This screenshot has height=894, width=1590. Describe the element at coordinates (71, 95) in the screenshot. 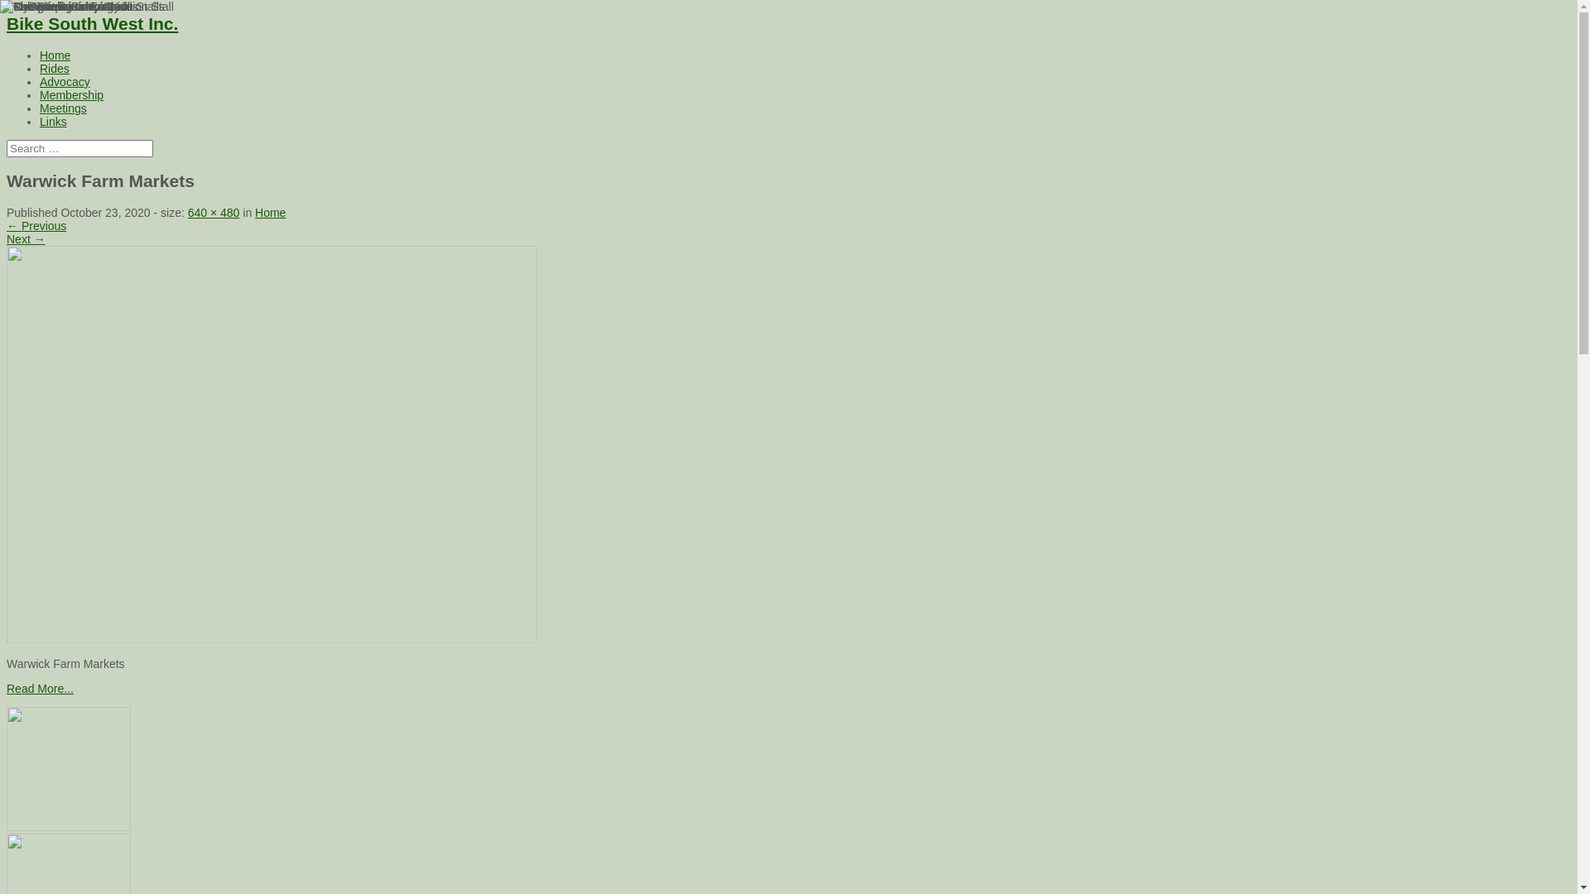

I see `Membership` at that location.